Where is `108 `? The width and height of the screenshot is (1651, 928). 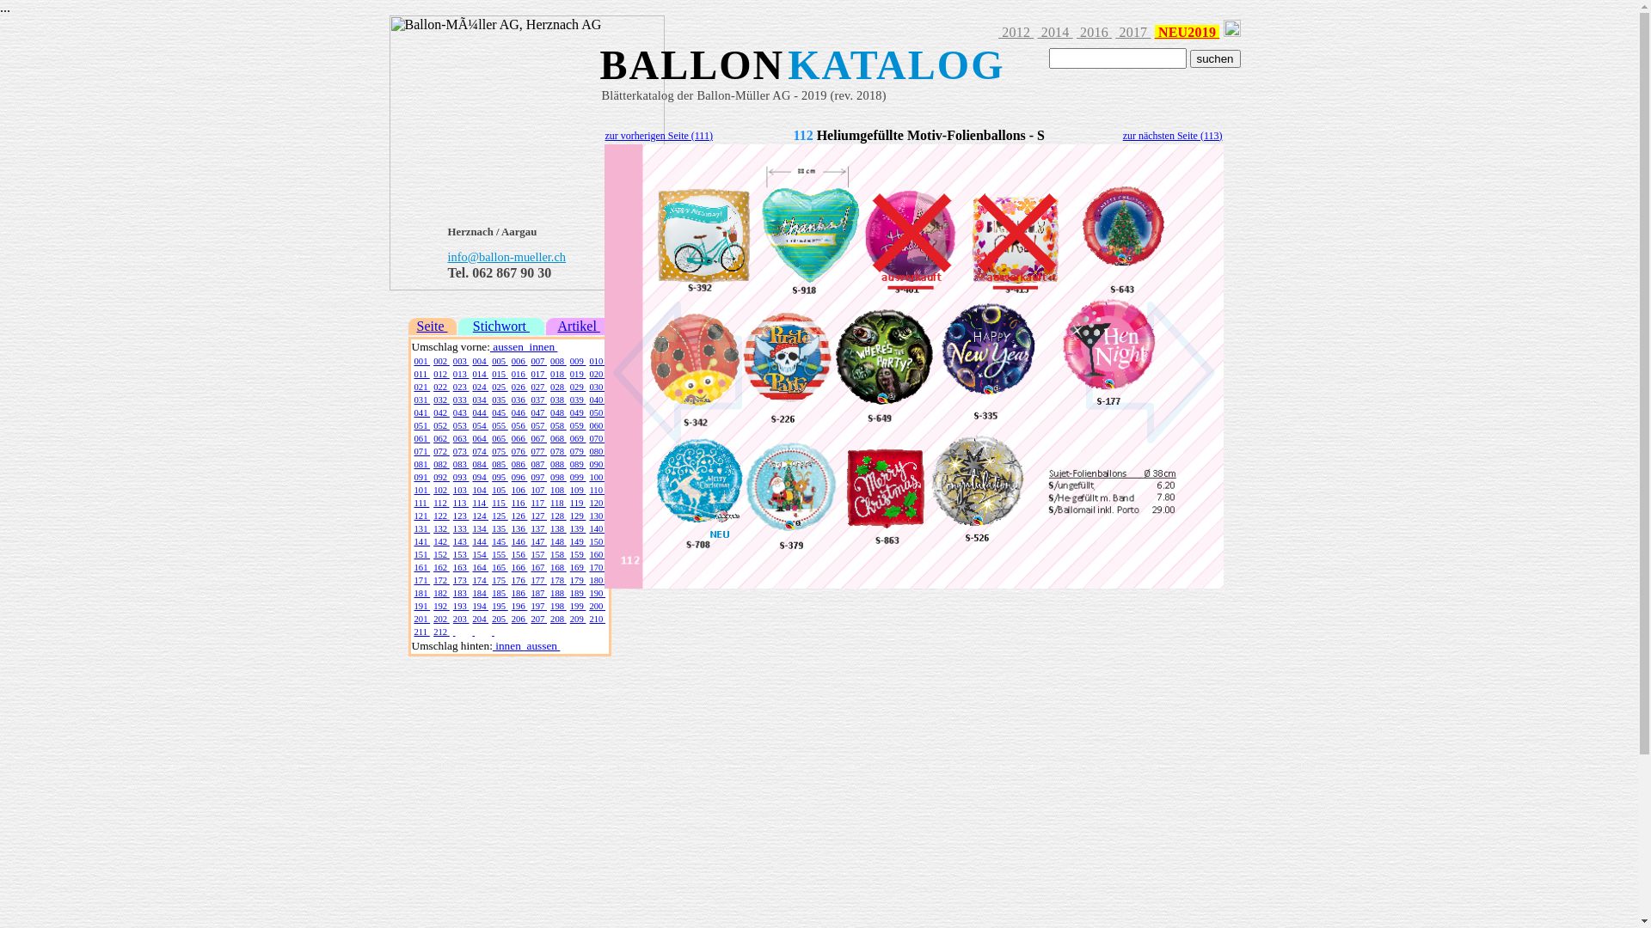
108  is located at coordinates (559, 490).